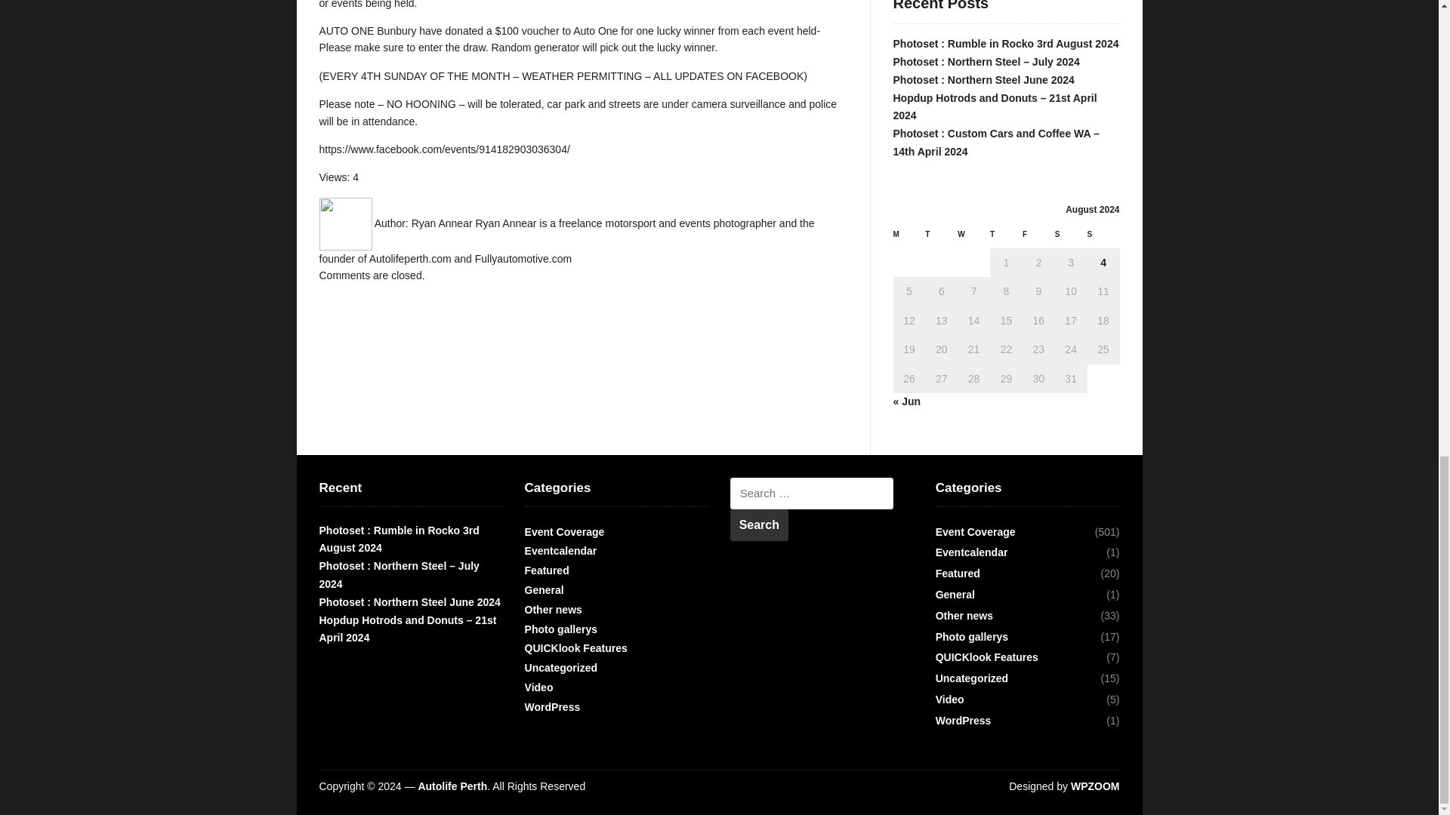 This screenshot has width=1450, height=815. Describe the element at coordinates (1071, 238) in the screenshot. I see `Saturday` at that location.